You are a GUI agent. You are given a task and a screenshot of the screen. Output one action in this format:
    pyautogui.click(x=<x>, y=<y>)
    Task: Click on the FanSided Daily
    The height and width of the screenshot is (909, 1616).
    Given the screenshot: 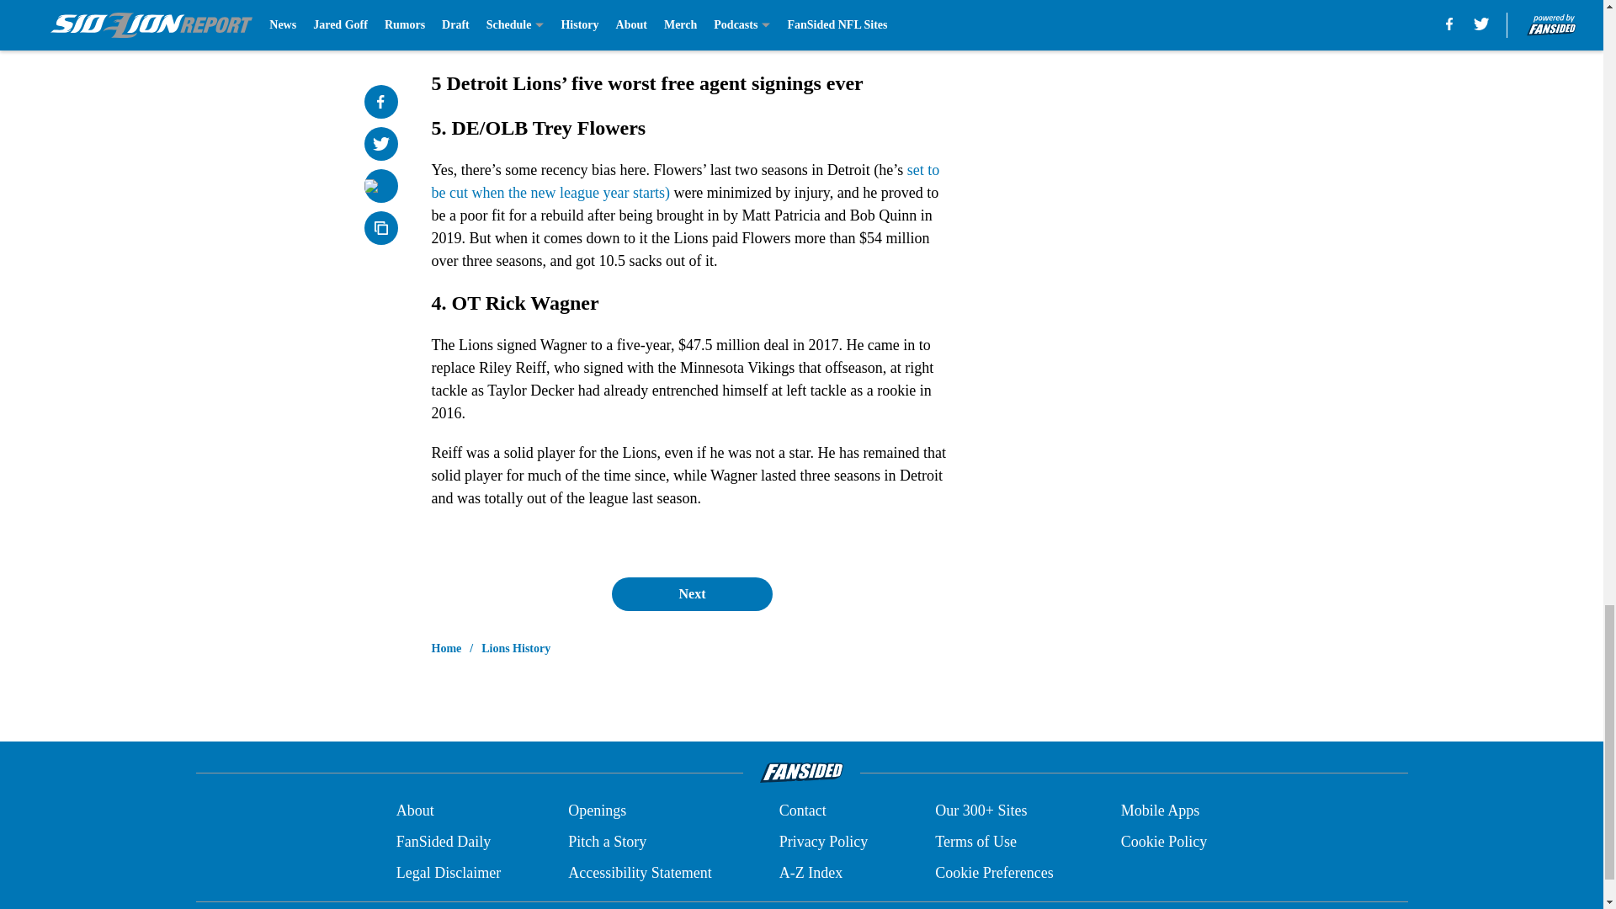 What is the action you would take?
    pyautogui.click(x=443, y=842)
    